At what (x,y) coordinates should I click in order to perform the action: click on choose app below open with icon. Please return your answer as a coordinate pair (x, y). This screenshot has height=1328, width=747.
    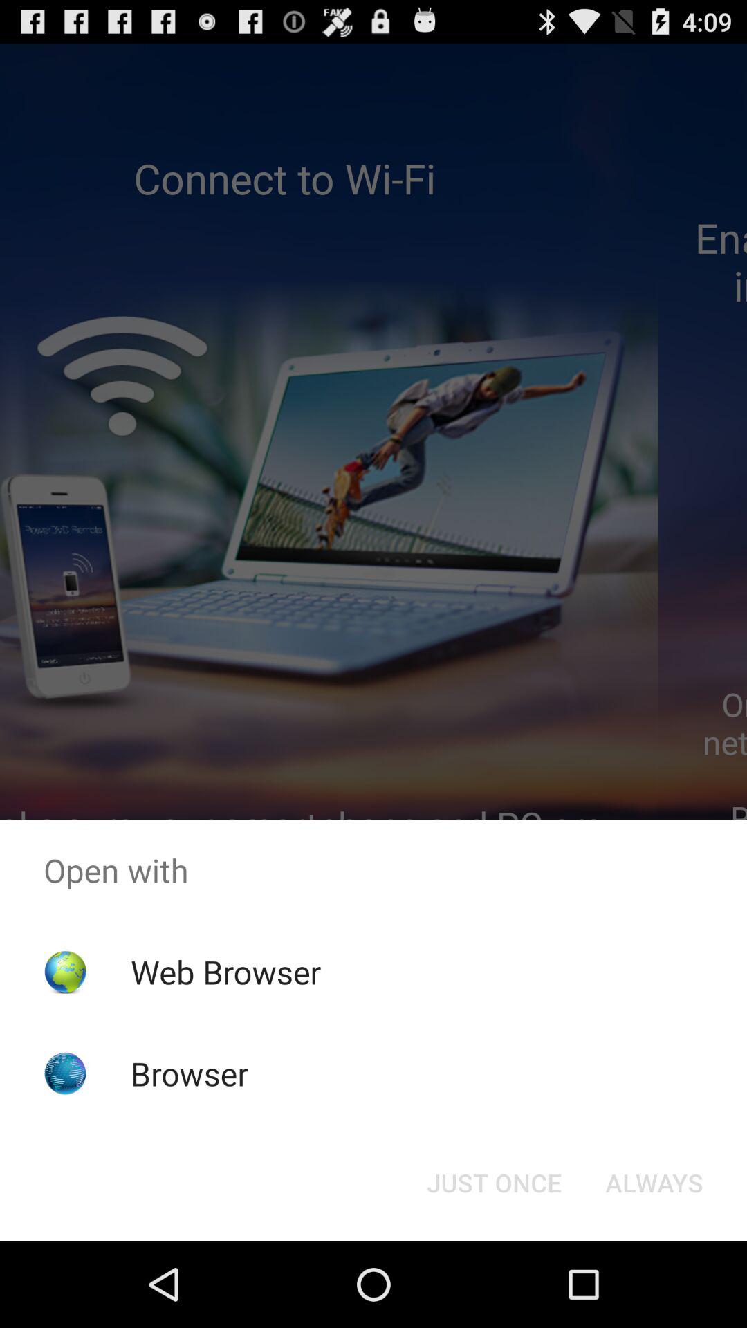
    Looking at the image, I should click on (494, 1183).